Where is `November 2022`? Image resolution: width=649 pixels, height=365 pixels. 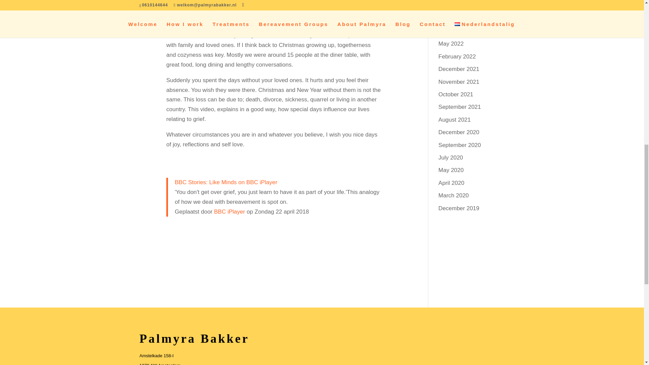
November 2022 is located at coordinates (459, 31).